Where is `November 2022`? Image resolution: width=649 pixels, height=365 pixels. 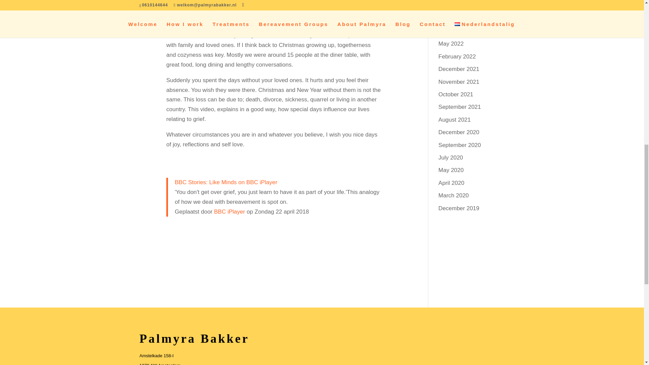
November 2022 is located at coordinates (459, 31).